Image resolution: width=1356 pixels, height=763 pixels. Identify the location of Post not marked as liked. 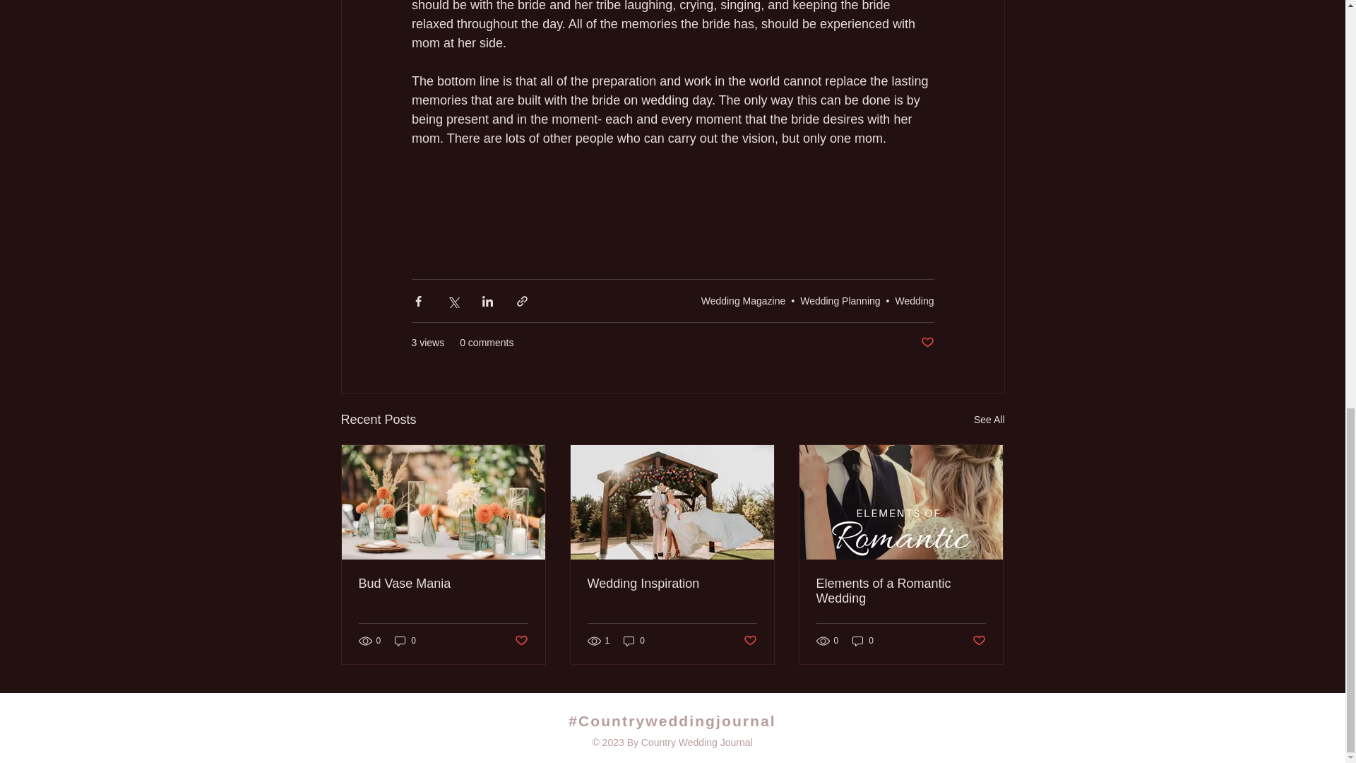
(520, 640).